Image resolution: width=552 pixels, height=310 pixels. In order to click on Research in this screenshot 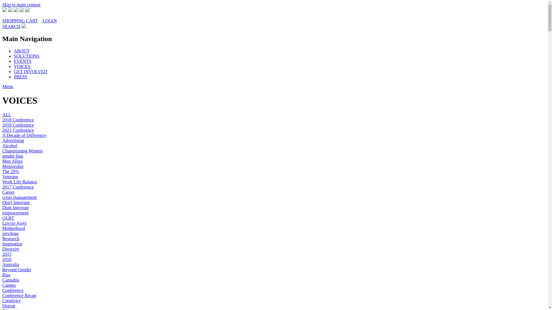, I will do `click(11, 239)`.